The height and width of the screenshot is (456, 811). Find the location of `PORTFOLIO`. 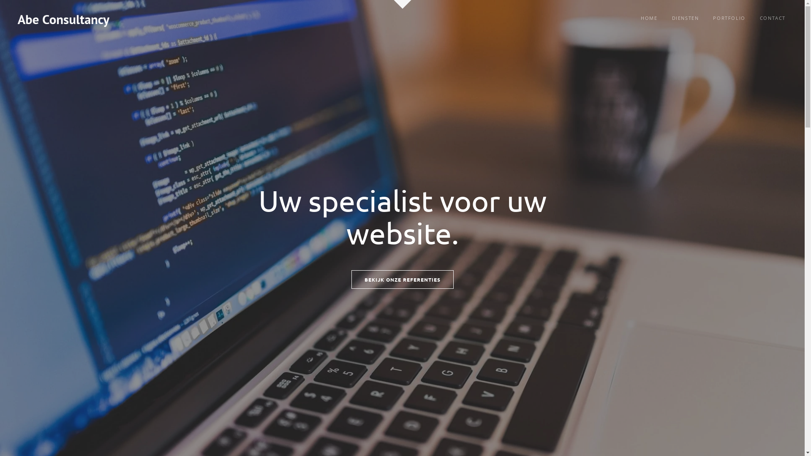

PORTFOLIO is located at coordinates (729, 18).